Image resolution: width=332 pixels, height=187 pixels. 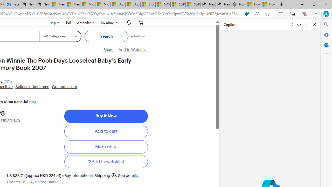 What do you see at coordinates (246, 14) in the screenshot?
I see `You have the best price!` at bounding box center [246, 14].